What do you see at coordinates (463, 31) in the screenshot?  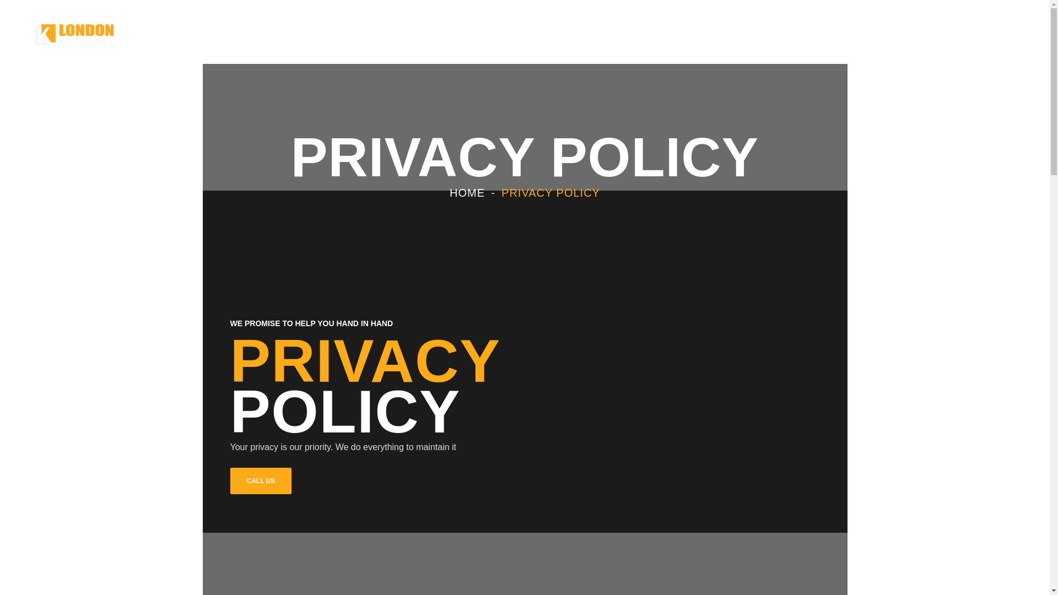 I see `ABOUT US` at bounding box center [463, 31].